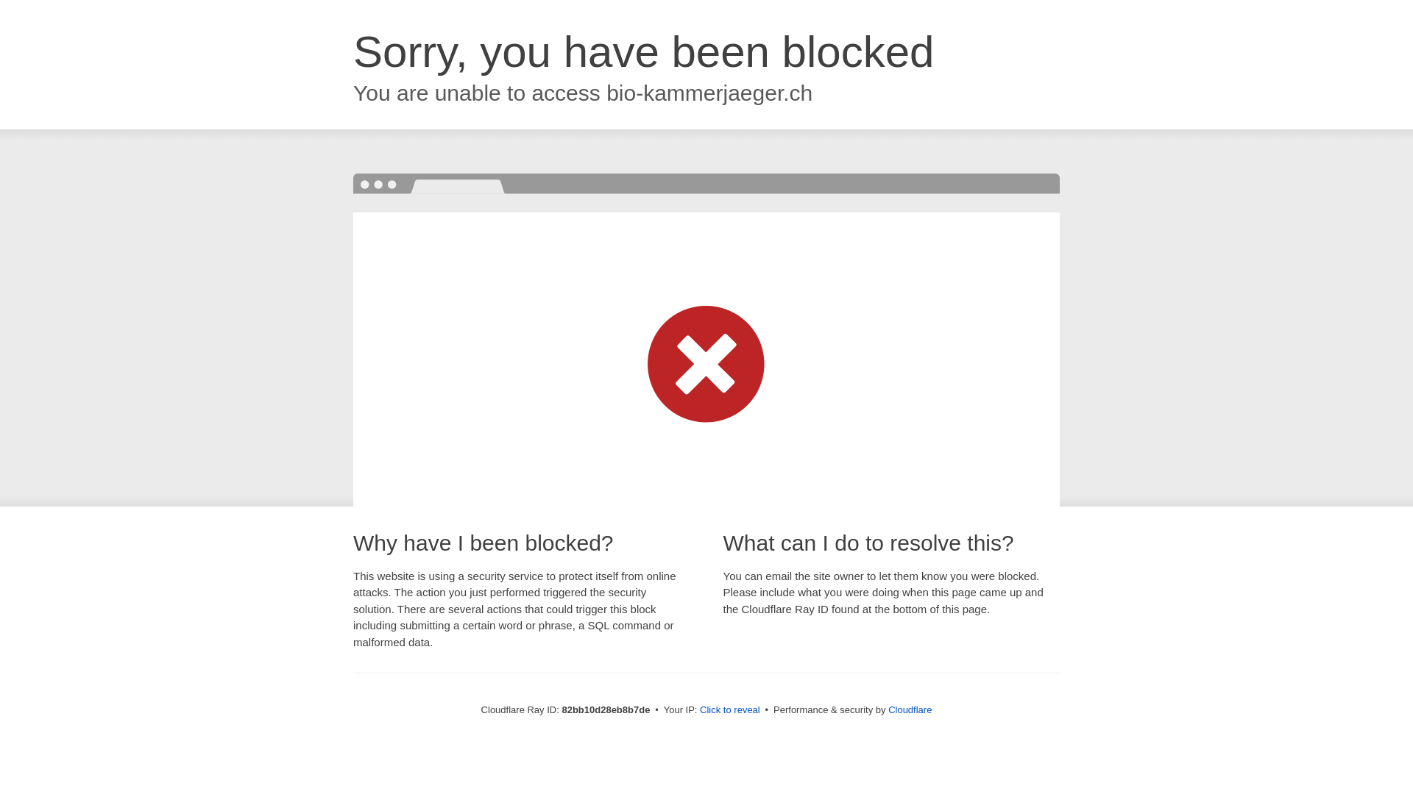 The height and width of the screenshot is (794, 1413). What do you see at coordinates (910, 710) in the screenshot?
I see `Cloudflare` at bounding box center [910, 710].